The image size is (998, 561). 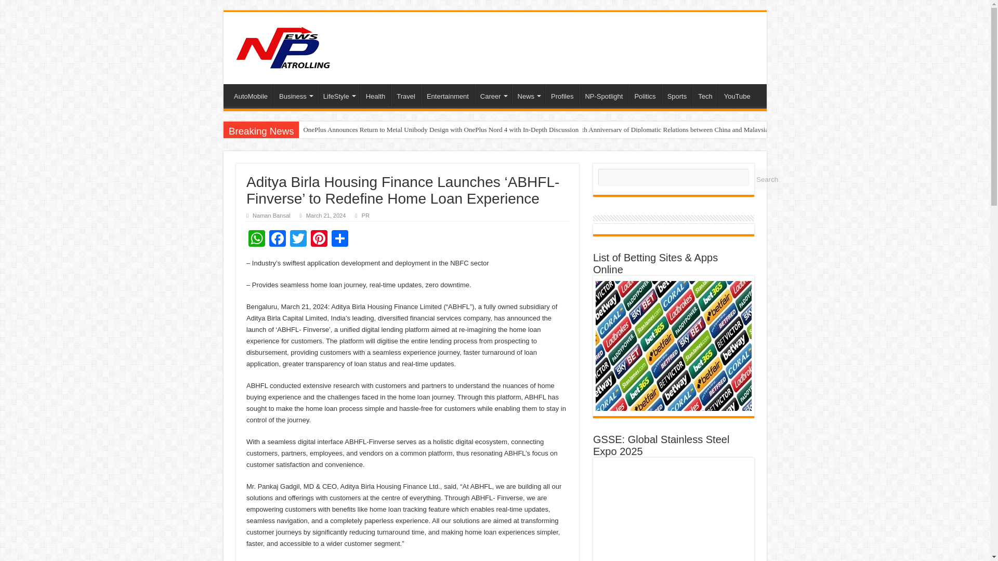 What do you see at coordinates (257, 239) in the screenshot?
I see `WhatsApp` at bounding box center [257, 239].